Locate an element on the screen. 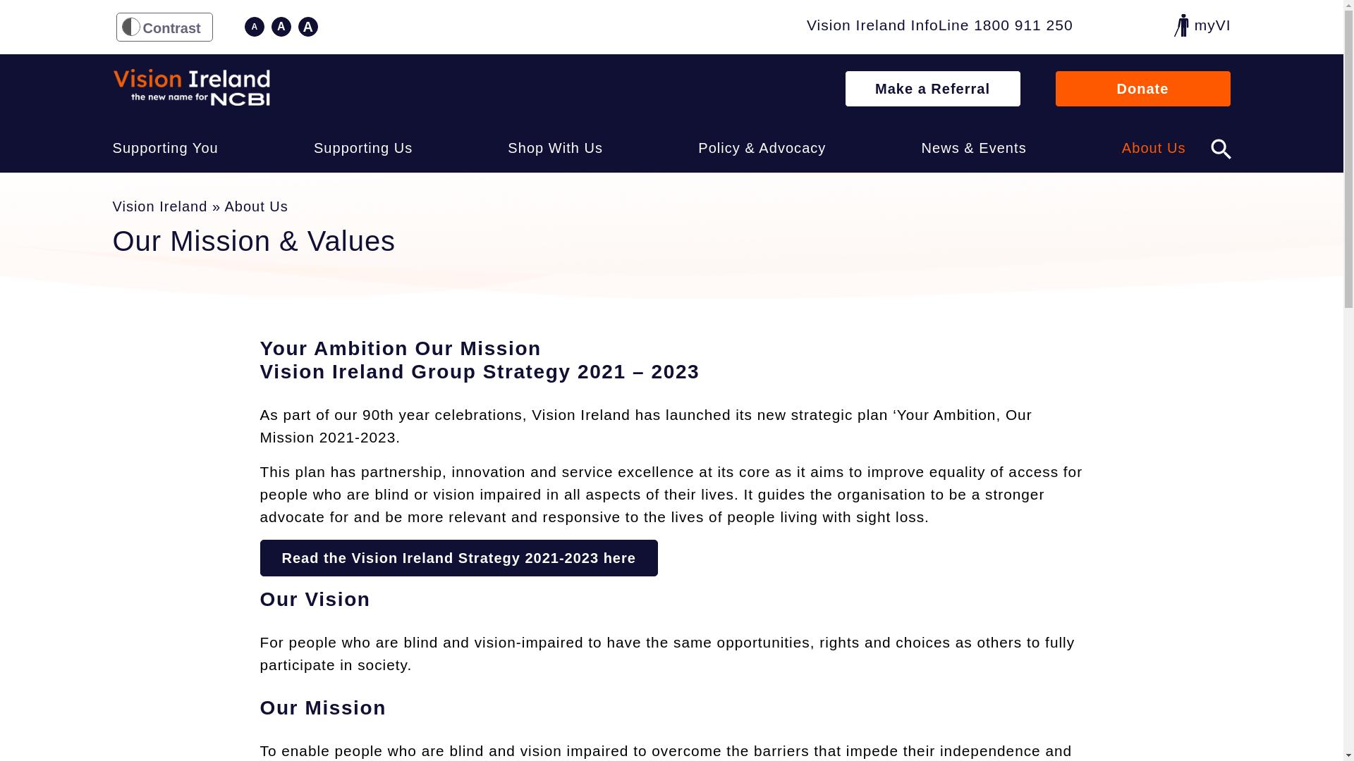 The width and height of the screenshot is (1354, 761). Make a Referral is located at coordinates (932, 89).